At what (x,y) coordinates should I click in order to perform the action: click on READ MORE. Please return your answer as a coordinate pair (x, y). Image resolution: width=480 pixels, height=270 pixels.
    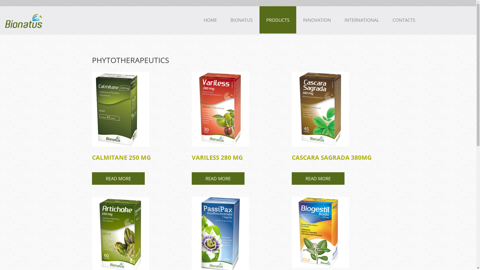
    Looking at the image, I should click on (318, 178).